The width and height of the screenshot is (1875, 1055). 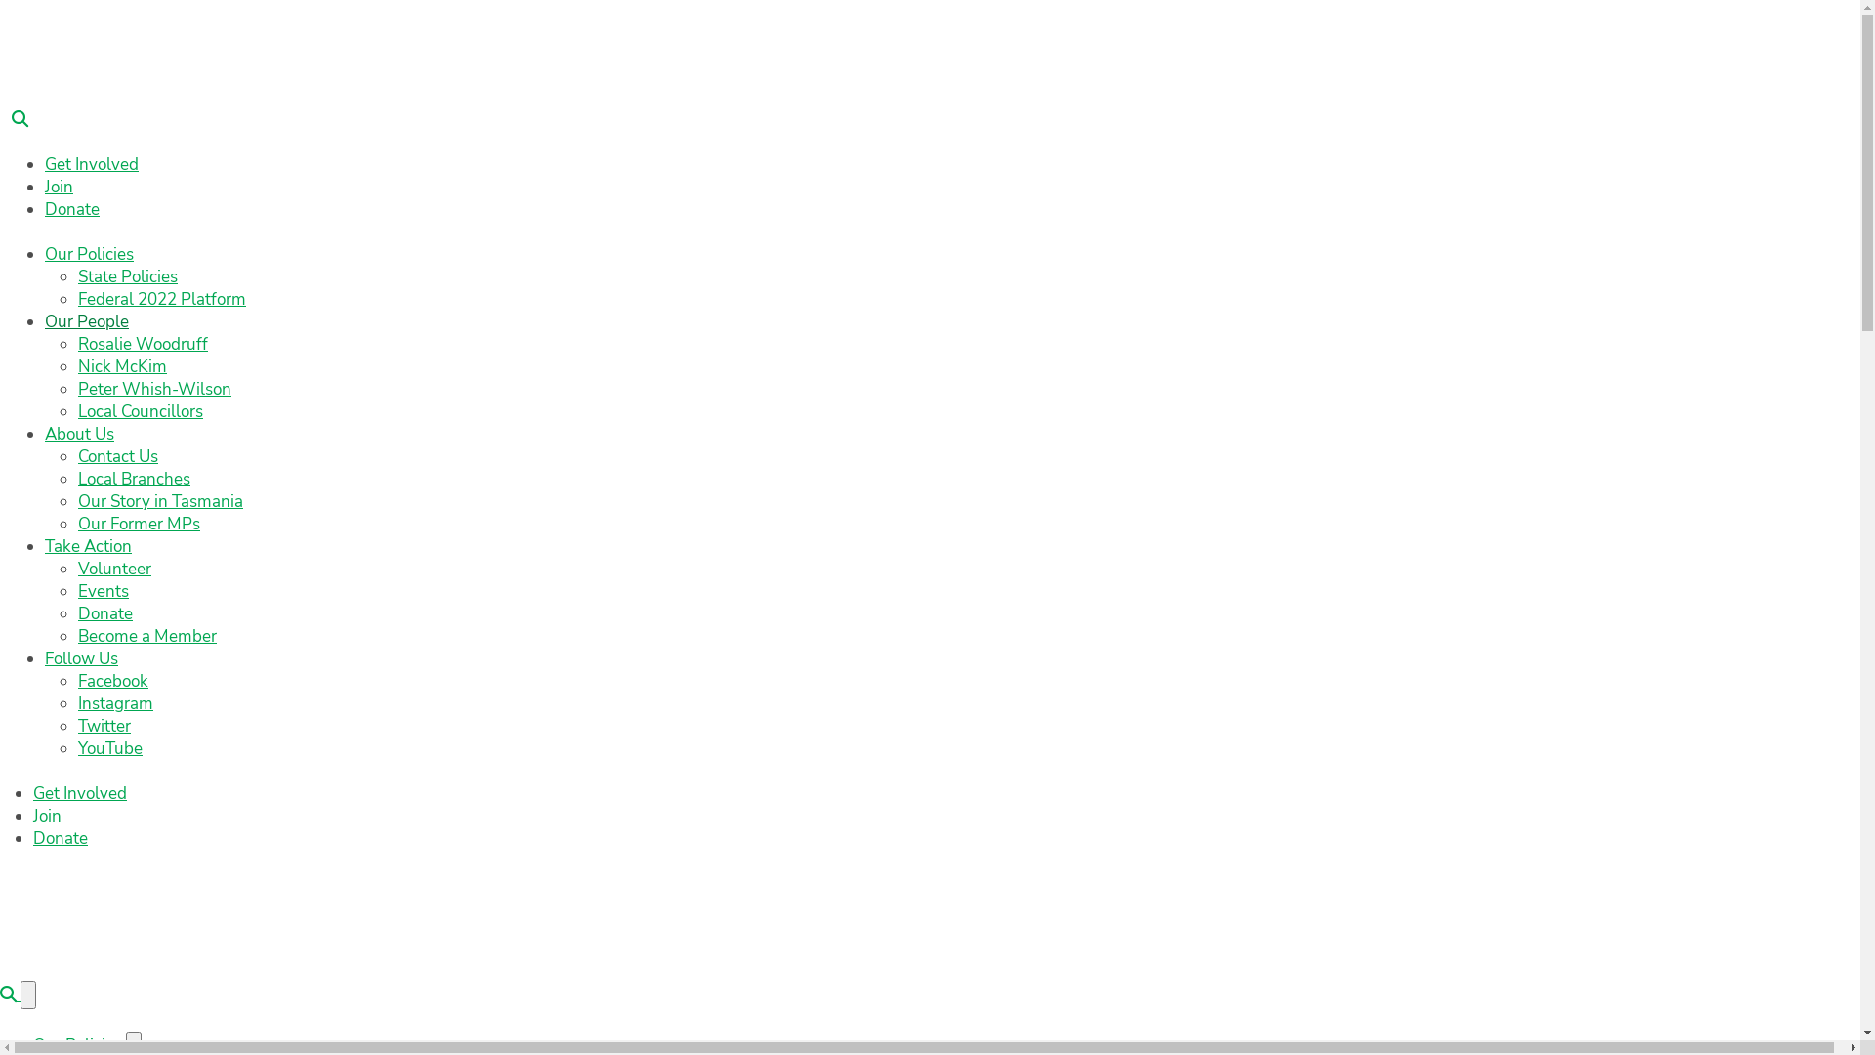 What do you see at coordinates (104, 727) in the screenshot?
I see `Twitter` at bounding box center [104, 727].